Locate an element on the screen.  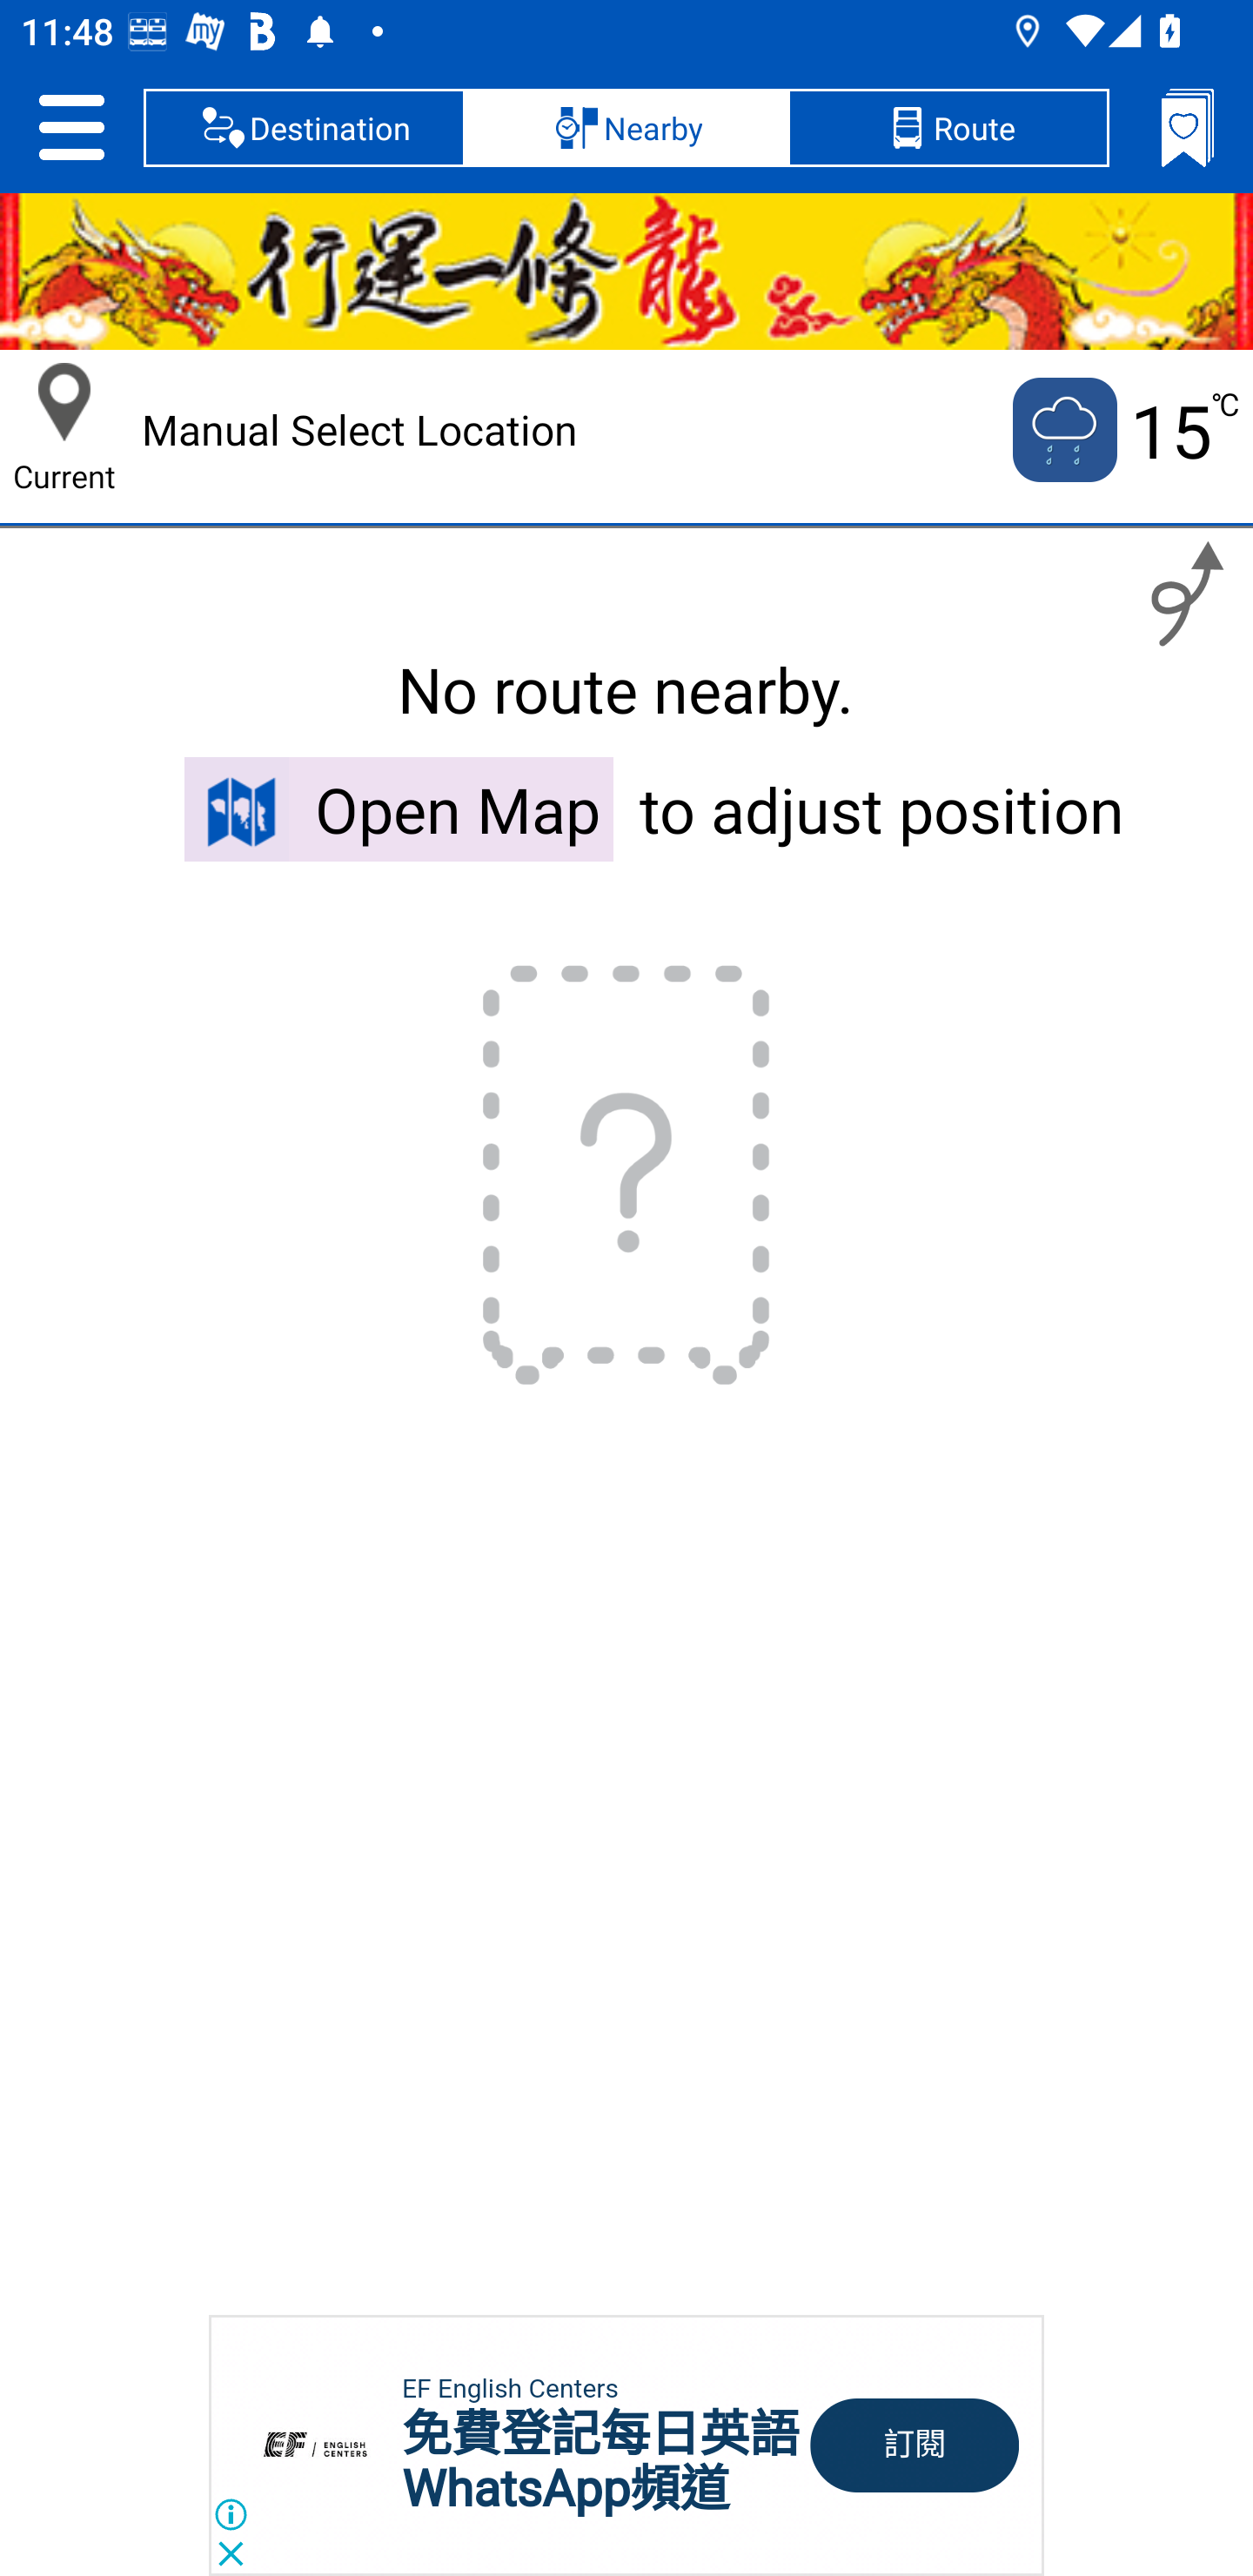
Setting is located at coordinates (71, 127).